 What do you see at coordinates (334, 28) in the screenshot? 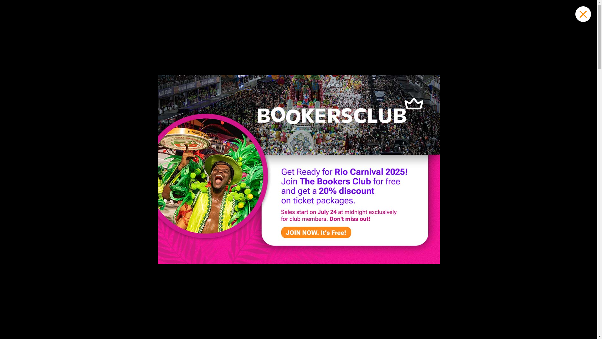
I see `TICKETS TYPES` at bounding box center [334, 28].